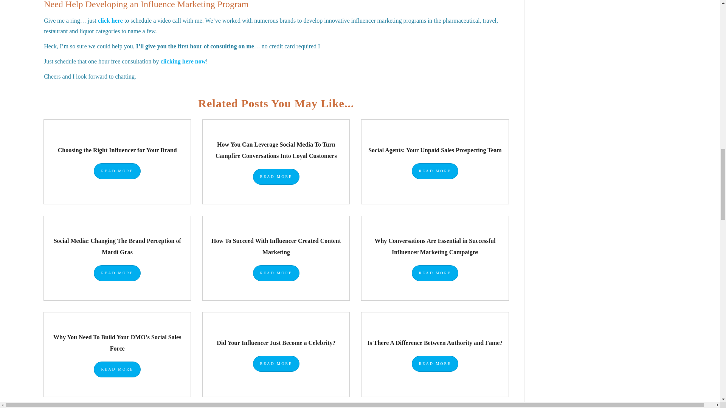 This screenshot has width=726, height=408. What do you see at coordinates (276, 246) in the screenshot?
I see `How To Succeed With Influencer Created Content Marketing` at bounding box center [276, 246].